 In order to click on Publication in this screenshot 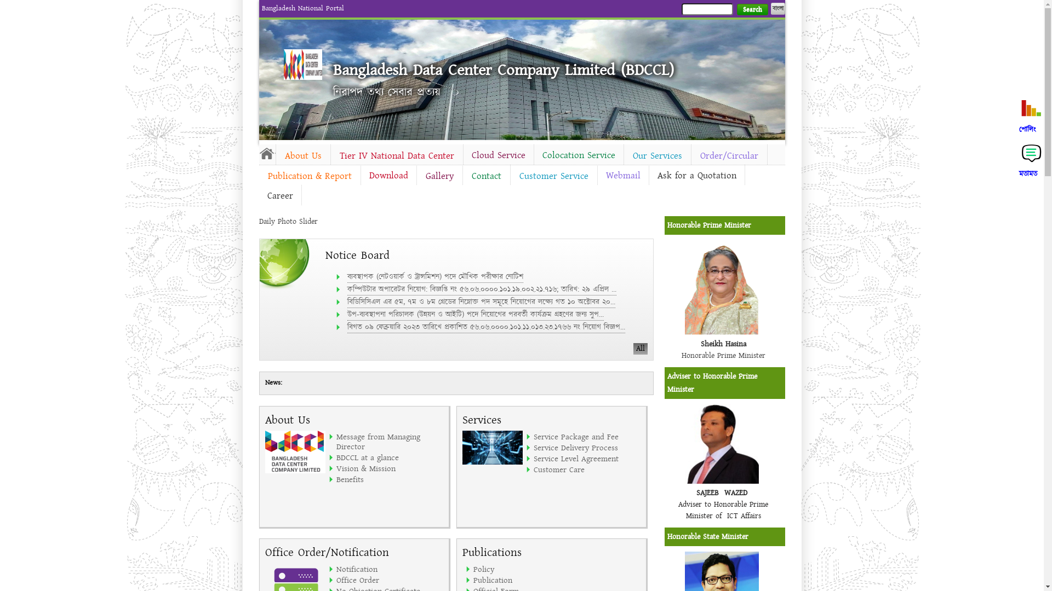, I will do `click(527, 580)`.